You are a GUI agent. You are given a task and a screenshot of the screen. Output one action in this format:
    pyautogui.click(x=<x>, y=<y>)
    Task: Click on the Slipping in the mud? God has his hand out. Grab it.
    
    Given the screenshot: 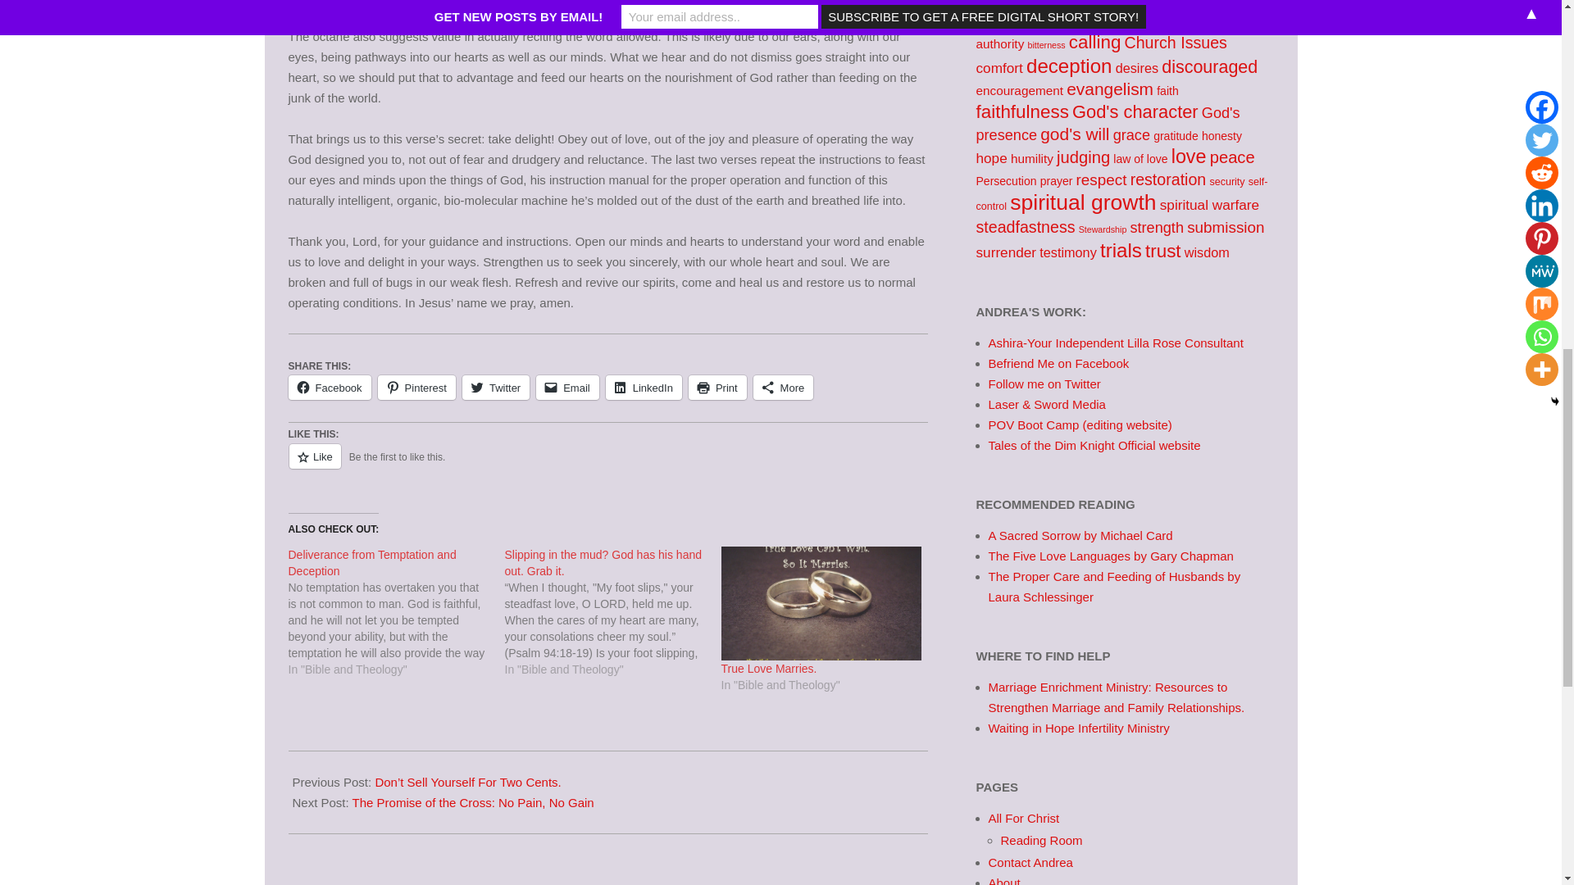 What is the action you would take?
    pyautogui.click(x=613, y=611)
    